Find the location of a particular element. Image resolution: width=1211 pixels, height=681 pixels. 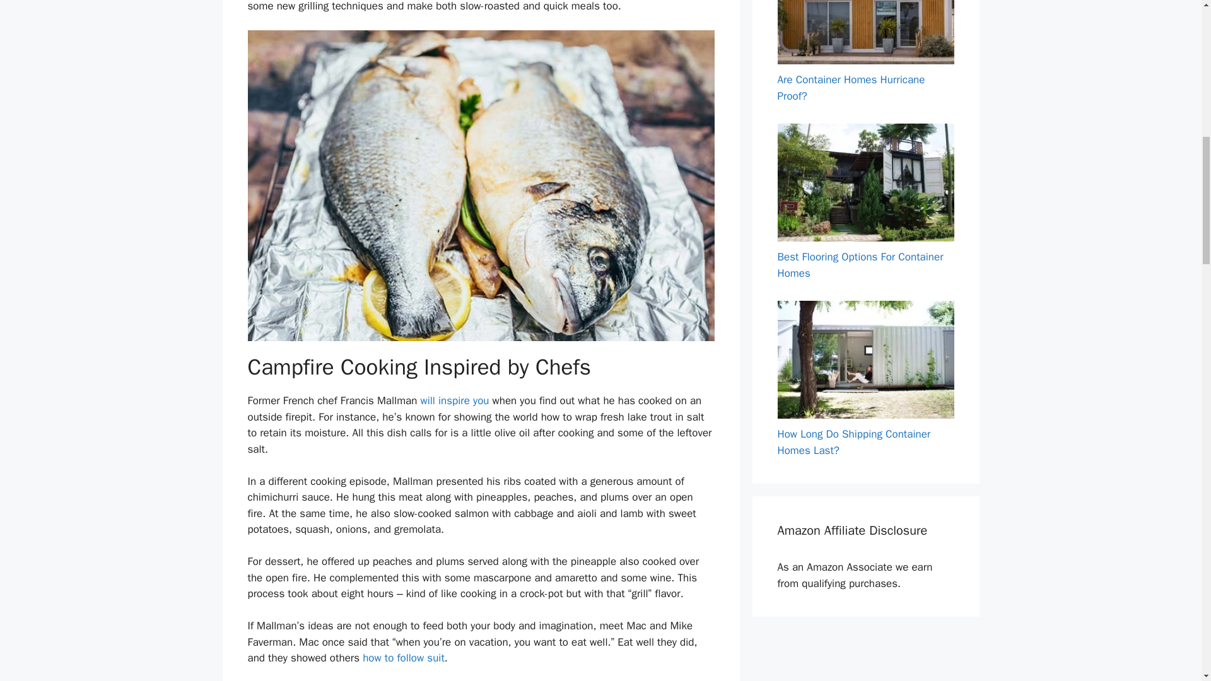

Scroll back to top is located at coordinates (1170, 598).